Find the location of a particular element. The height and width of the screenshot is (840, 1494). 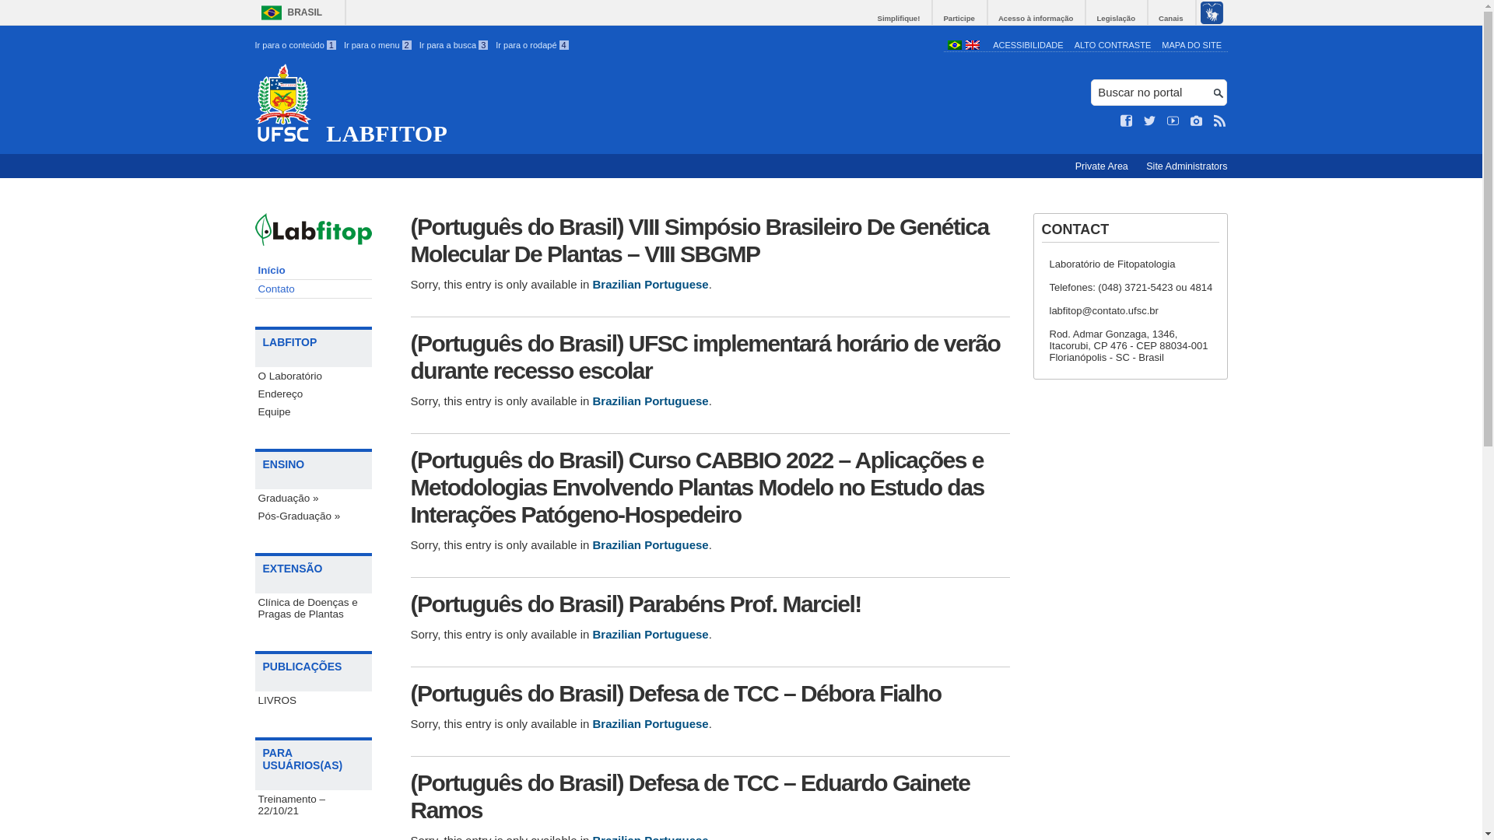

Simplifique! is located at coordinates (900, 19).